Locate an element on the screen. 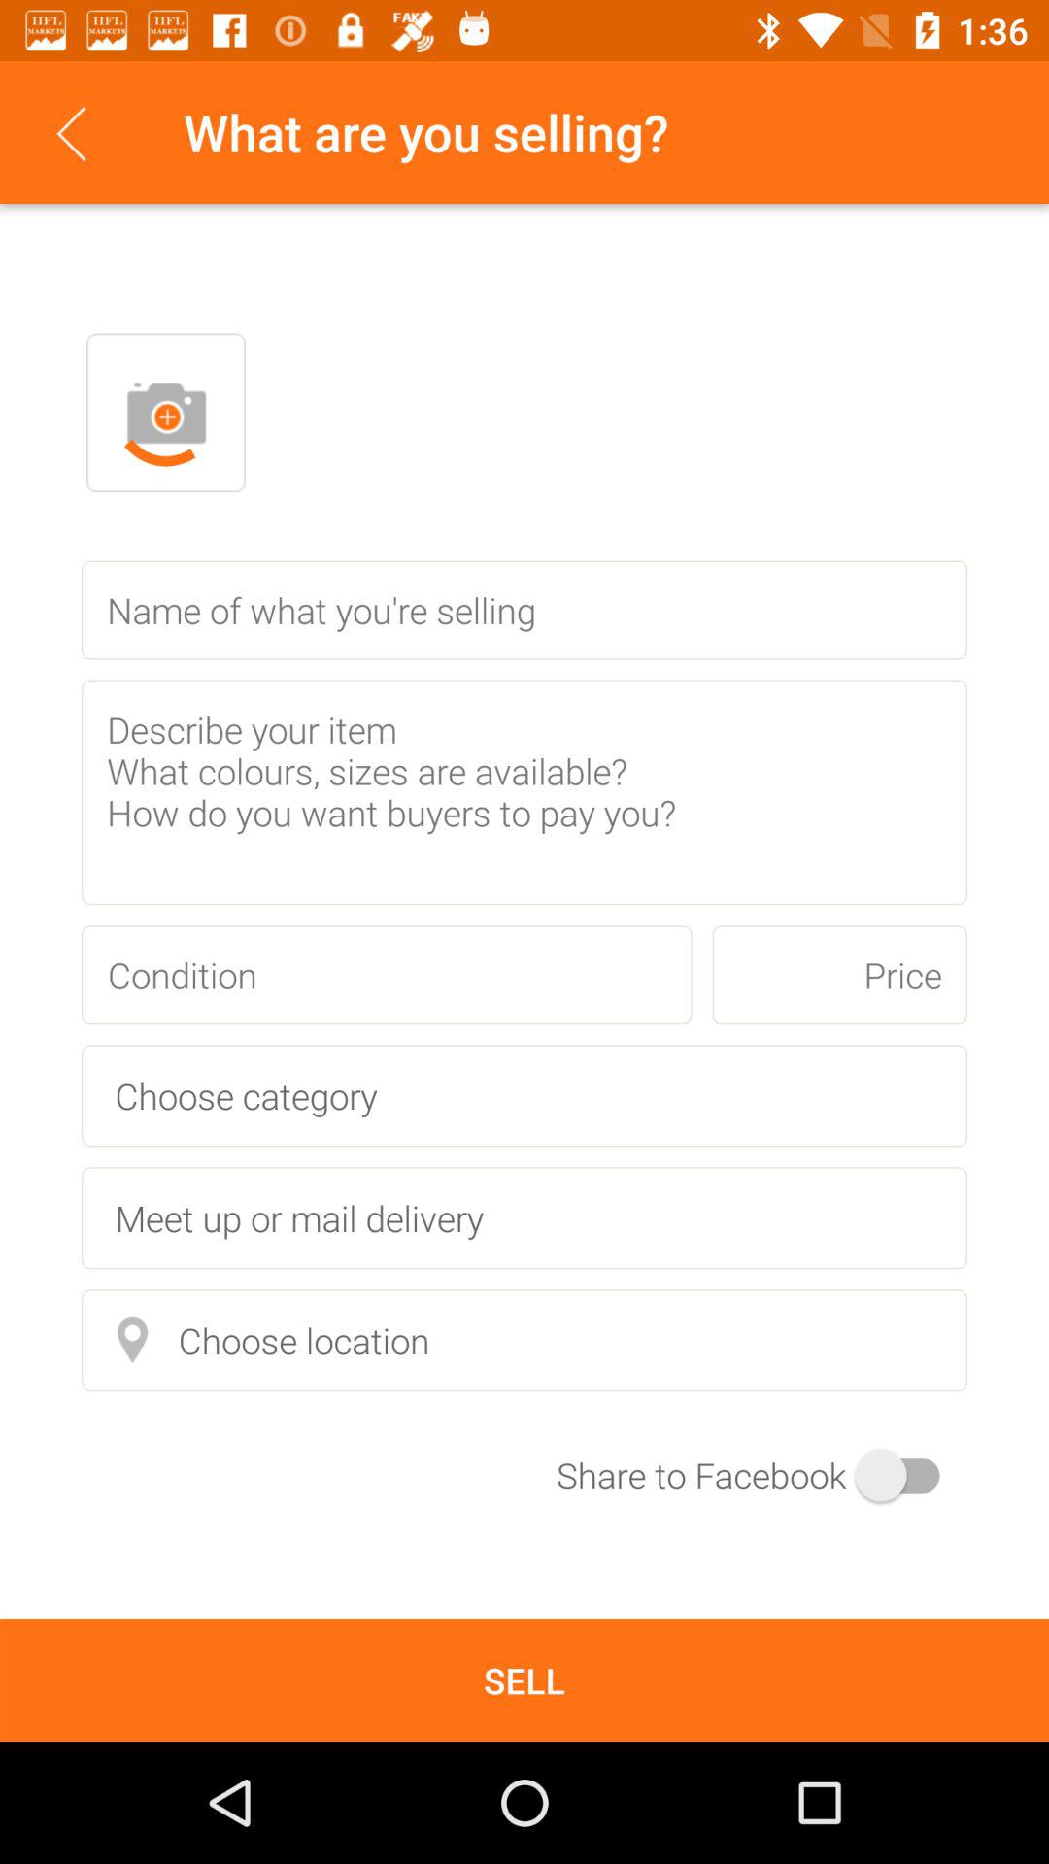  select the box that reads the text price is located at coordinates (839, 974).